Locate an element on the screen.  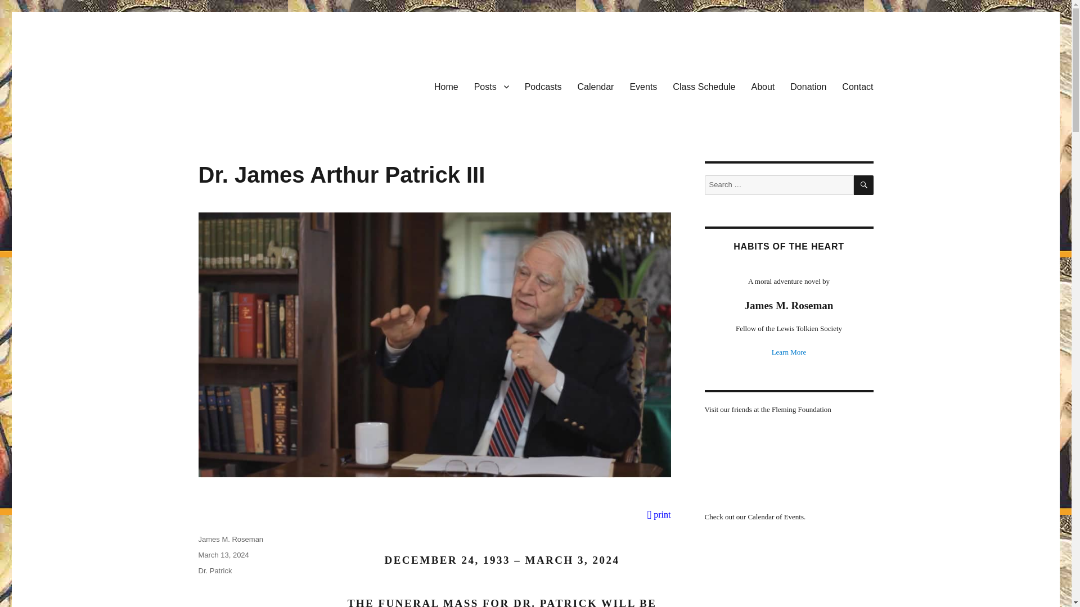
Events is located at coordinates (643, 86).